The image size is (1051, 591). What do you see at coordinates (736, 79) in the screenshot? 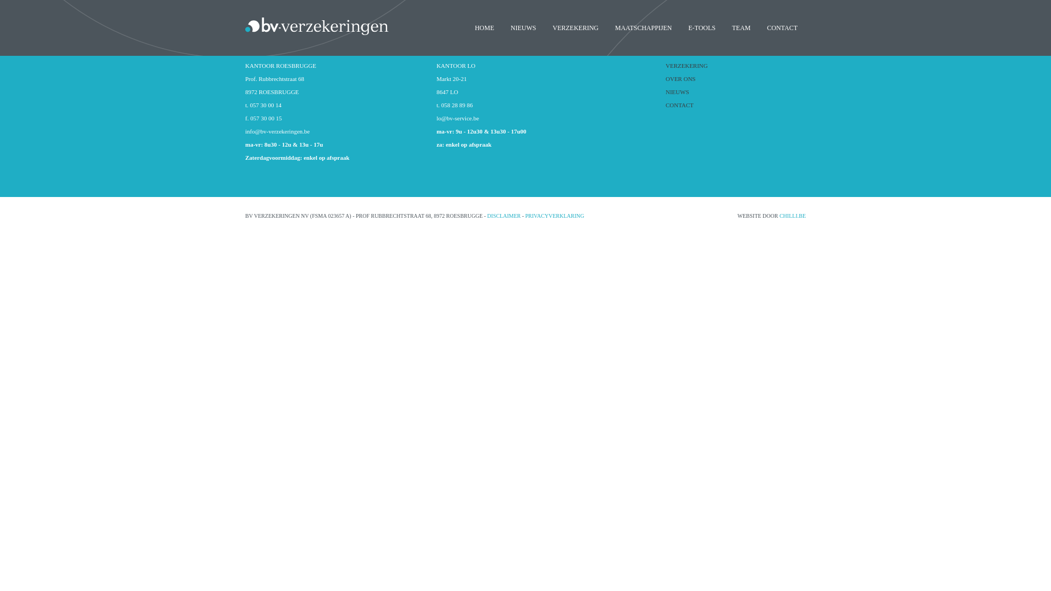
I see `OVER ONS` at bounding box center [736, 79].